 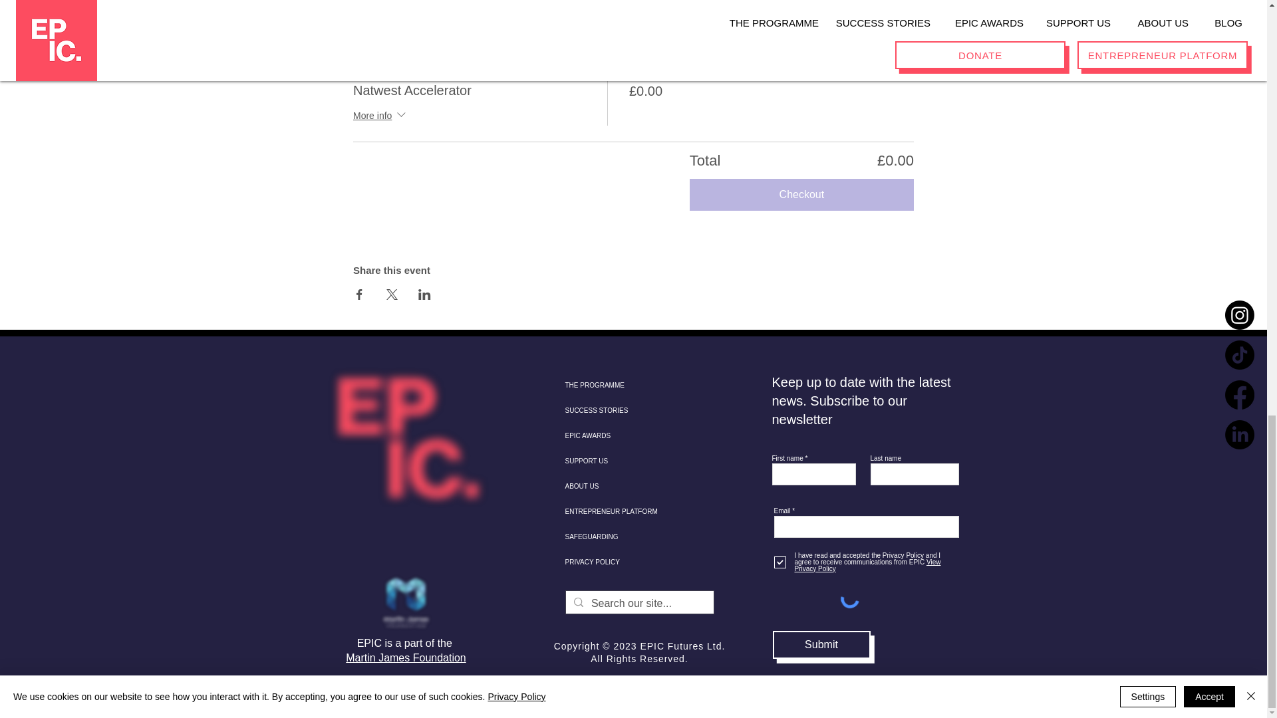 What do you see at coordinates (801, 194) in the screenshot?
I see `Checkout` at bounding box center [801, 194].